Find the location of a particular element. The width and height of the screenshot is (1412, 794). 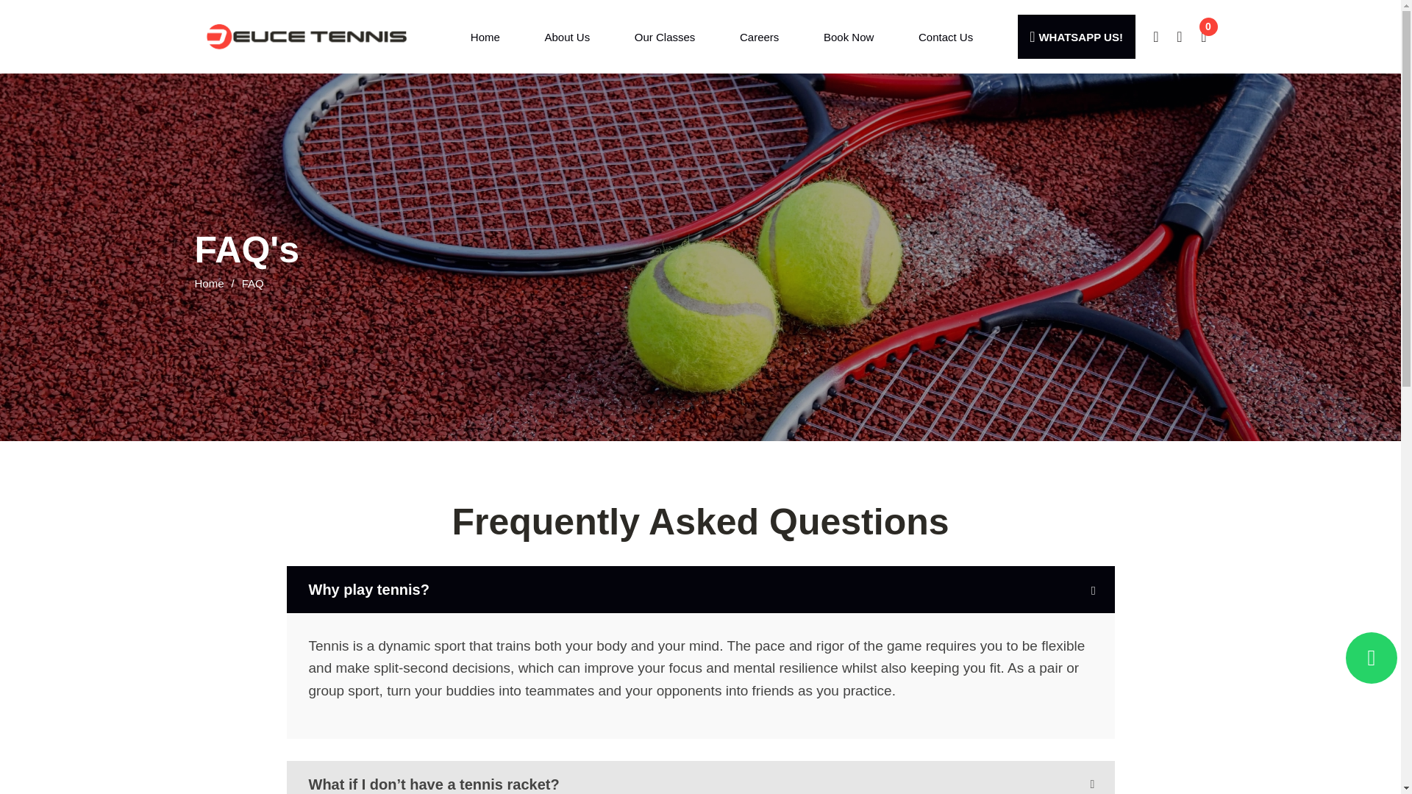

0 is located at coordinates (1203, 36).